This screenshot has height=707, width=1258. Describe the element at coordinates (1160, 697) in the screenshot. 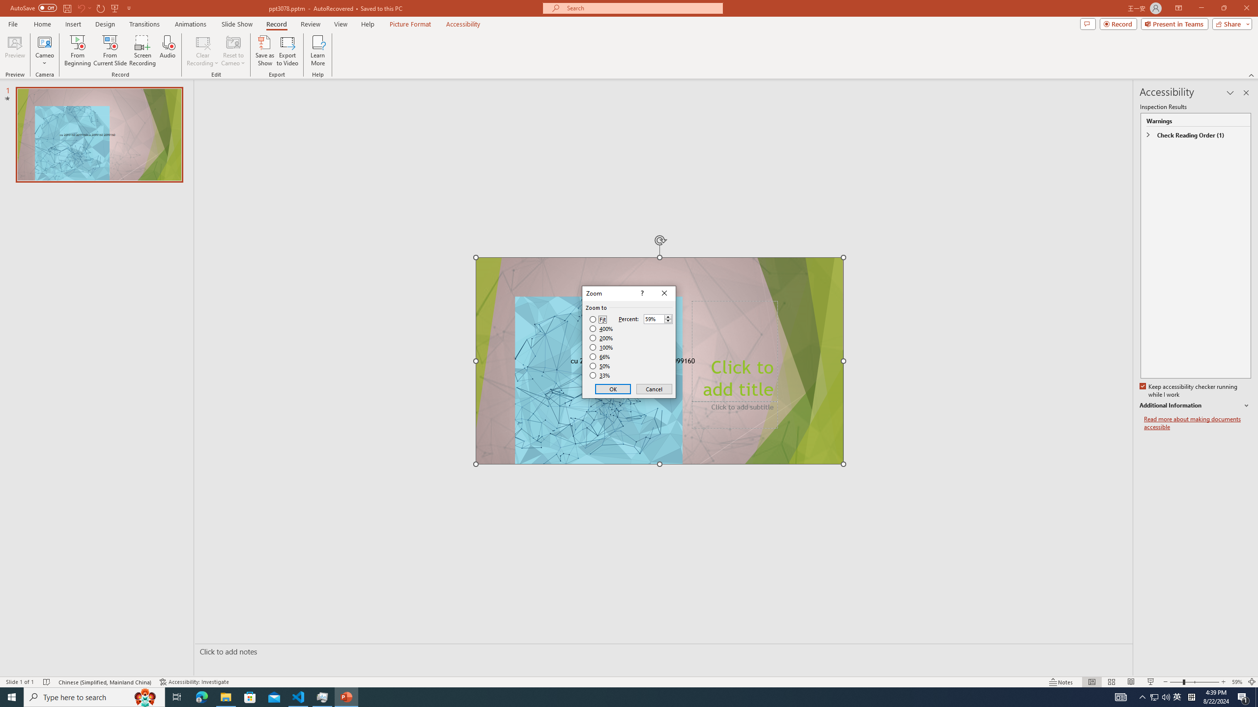

I see `User Promoted Notification Area` at that location.